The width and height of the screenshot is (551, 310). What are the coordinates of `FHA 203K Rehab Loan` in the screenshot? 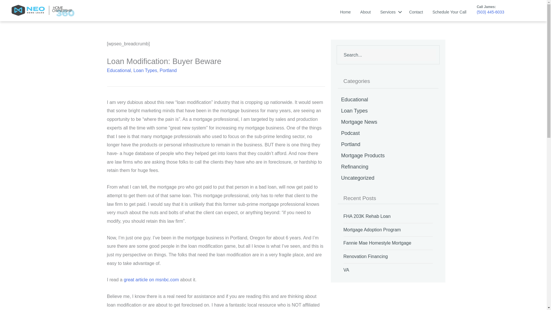 It's located at (367, 216).